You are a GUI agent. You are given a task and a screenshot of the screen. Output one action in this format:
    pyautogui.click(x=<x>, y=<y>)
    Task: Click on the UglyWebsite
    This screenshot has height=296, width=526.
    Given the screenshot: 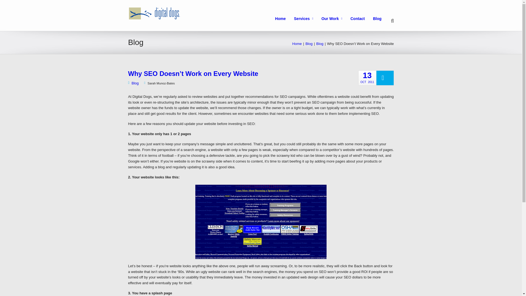 What is the action you would take?
    pyautogui.click(x=159, y=83)
    